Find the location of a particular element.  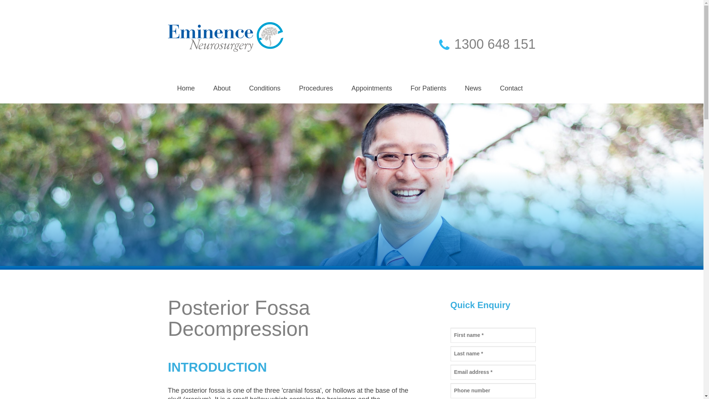

Fees and Payment is located at coordinates (388, 136).